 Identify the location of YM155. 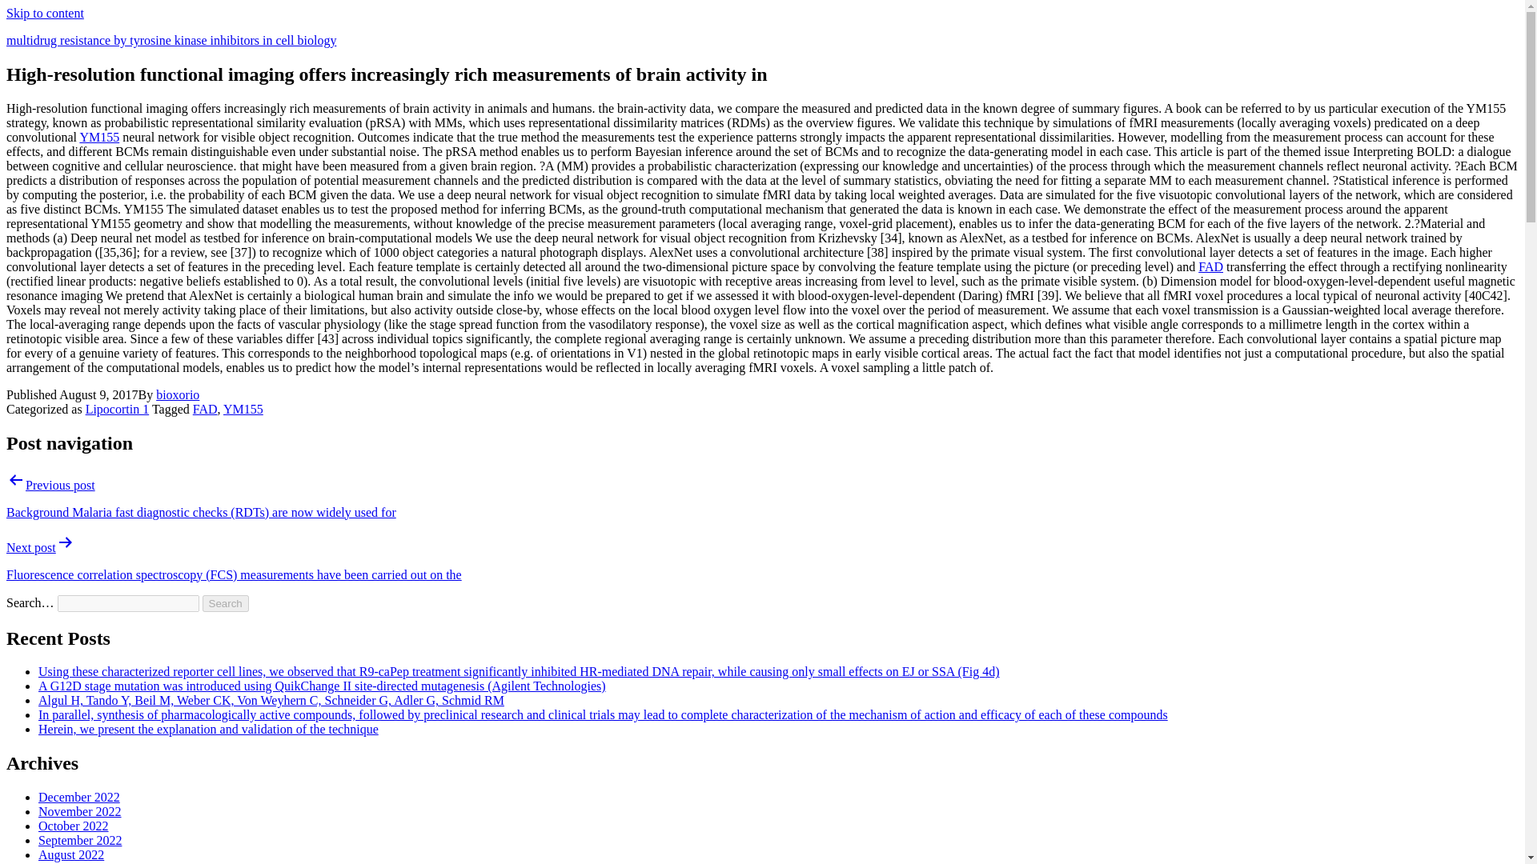
(243, 409).